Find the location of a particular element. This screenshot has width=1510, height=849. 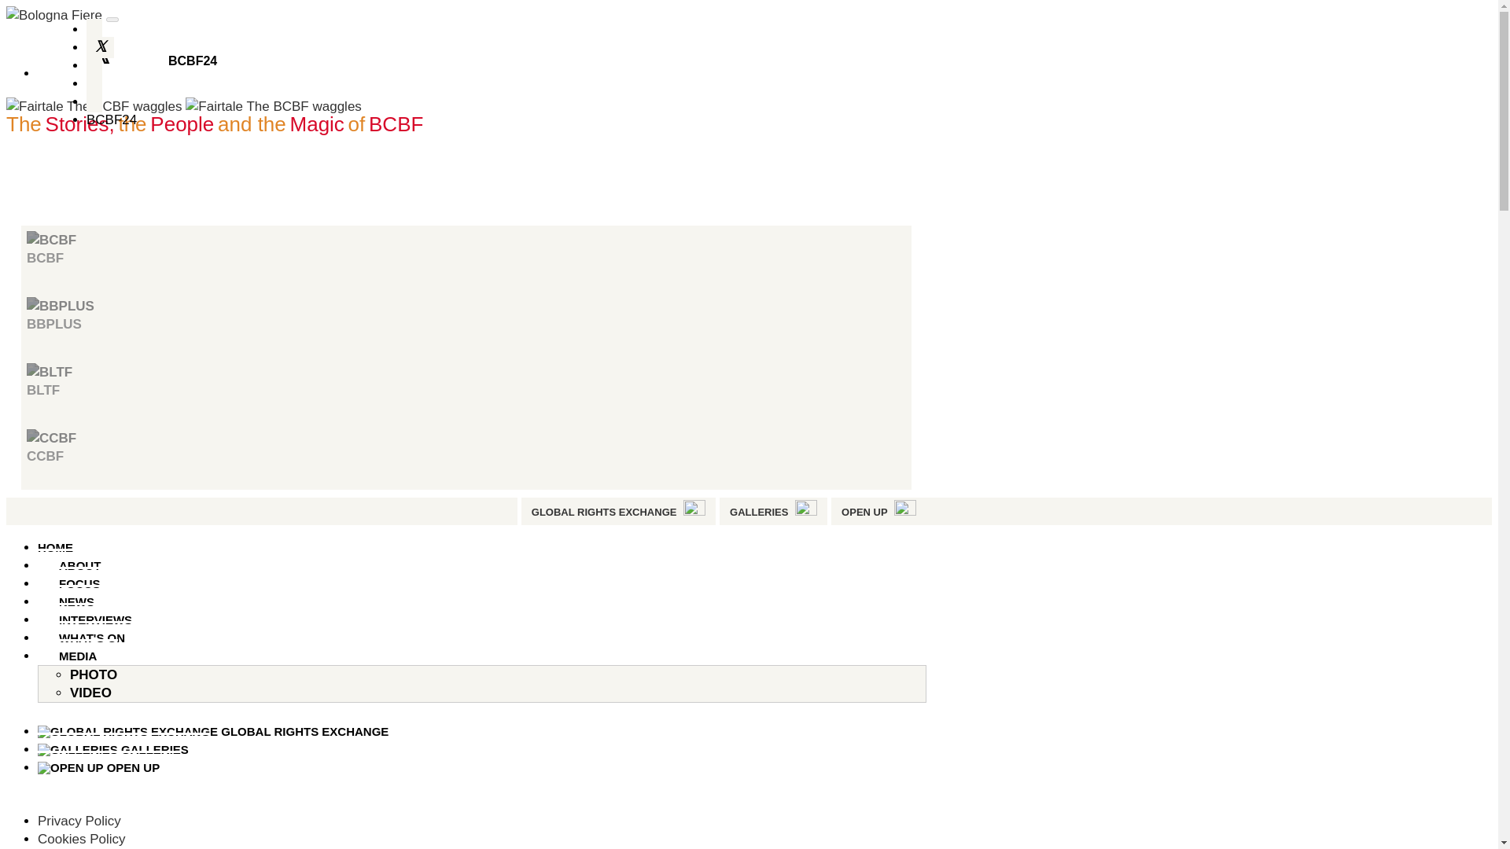

GLOBAL RIGHTS EXCHANGE is located at coordinates (604, 511).